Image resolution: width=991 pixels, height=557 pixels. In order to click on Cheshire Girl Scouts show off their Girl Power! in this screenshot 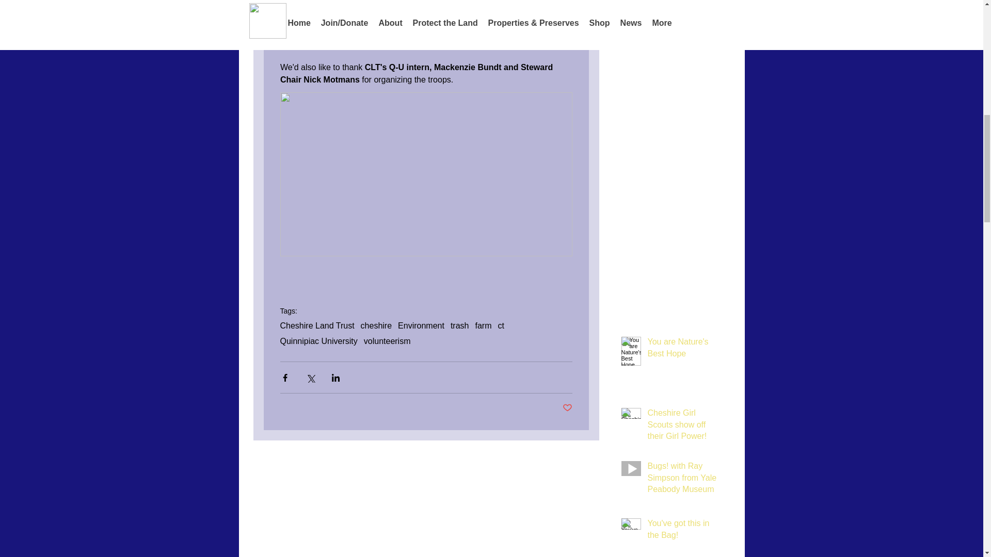, I will do `click(684, 427)`.